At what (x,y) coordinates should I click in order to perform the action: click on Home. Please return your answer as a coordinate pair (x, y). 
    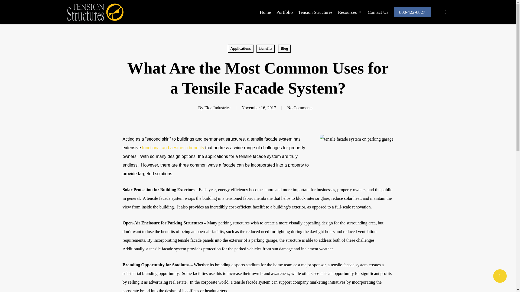
    Looking at the image, I should click on (265, 12).